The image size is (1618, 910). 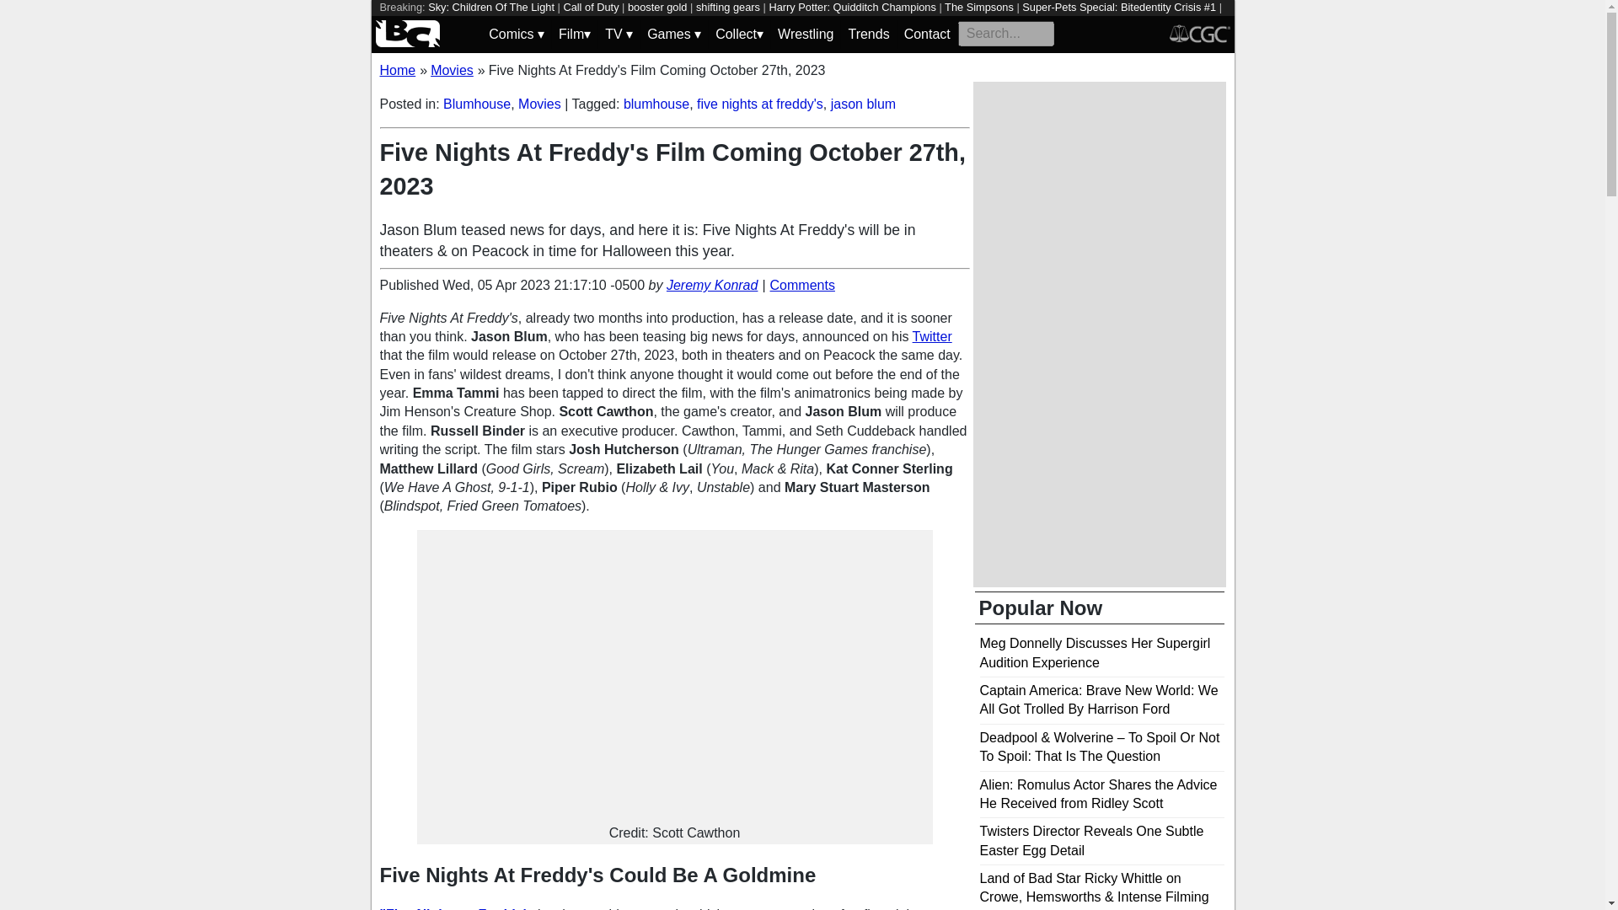 I want to click on X-men, so click(x=611, y=22).